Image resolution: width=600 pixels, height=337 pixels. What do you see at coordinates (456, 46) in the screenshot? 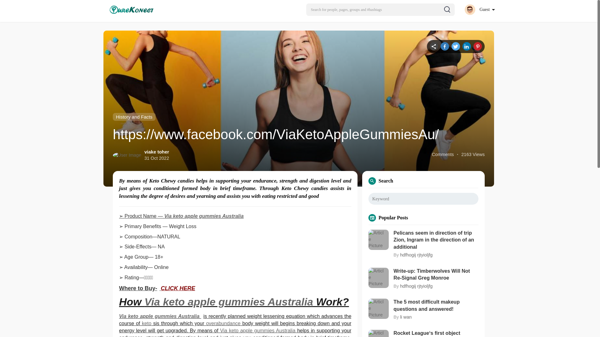
I see `Twitter` at bounding box center [456, 46].